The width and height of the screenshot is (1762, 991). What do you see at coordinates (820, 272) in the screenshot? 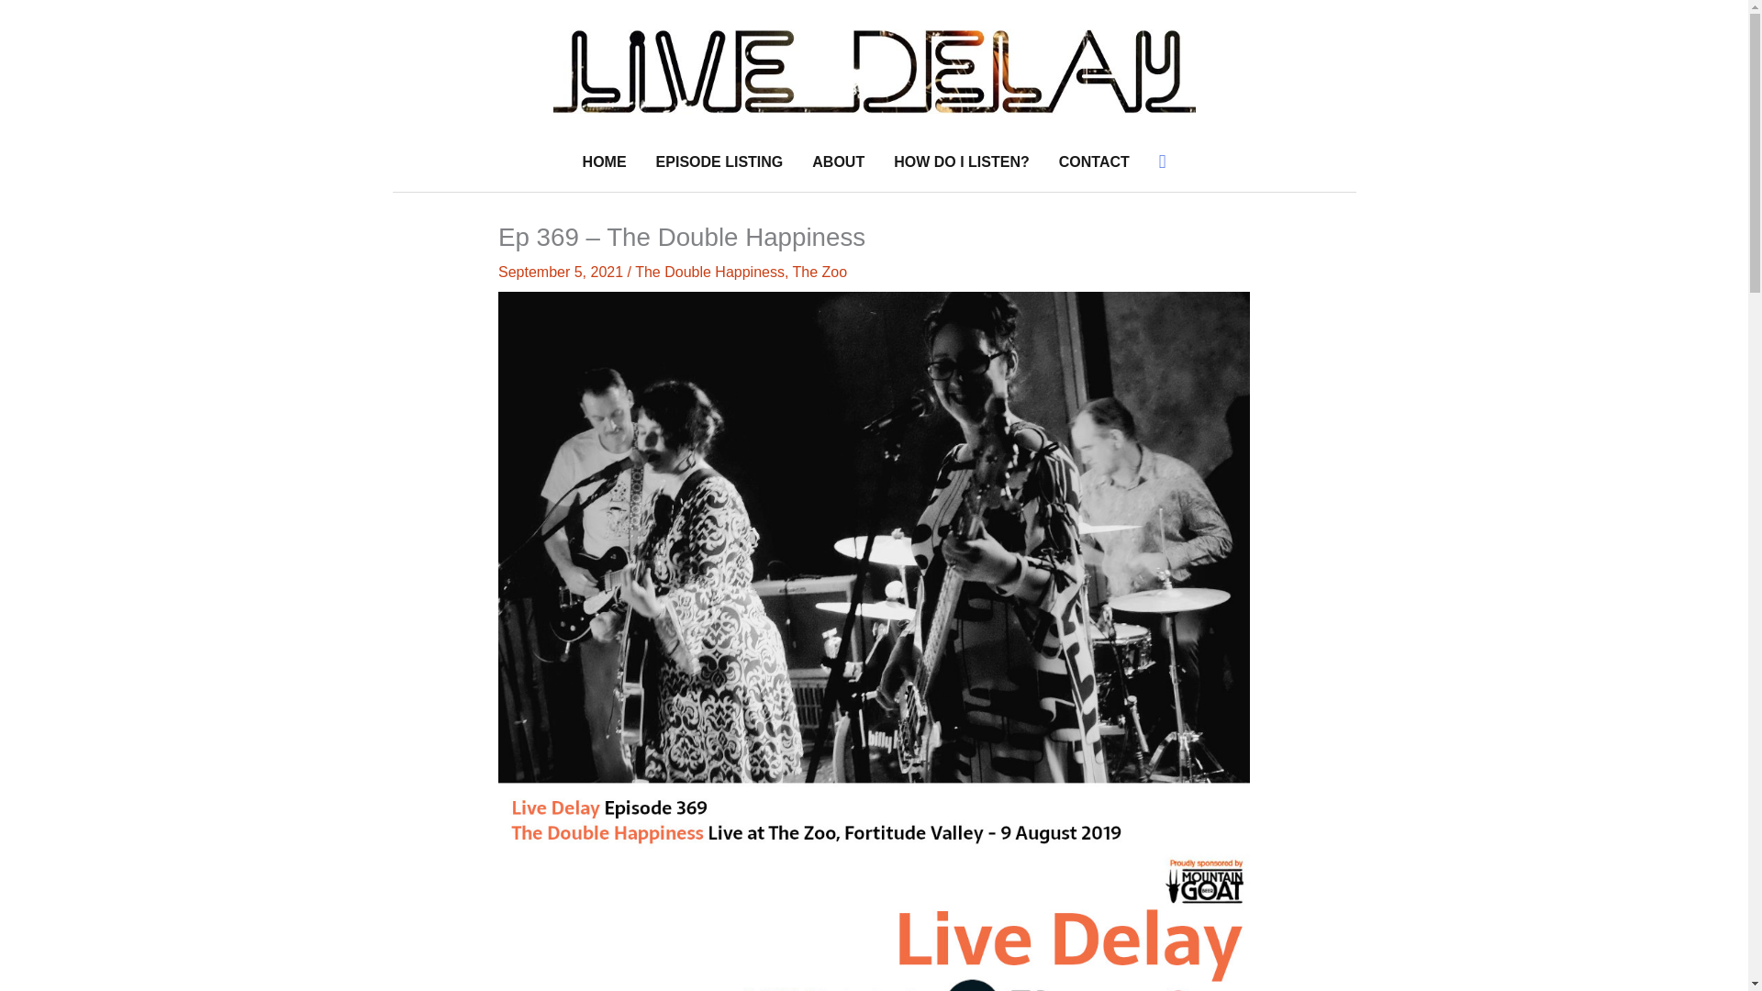
I see `The Zoo` at bounding box center [820, 272].